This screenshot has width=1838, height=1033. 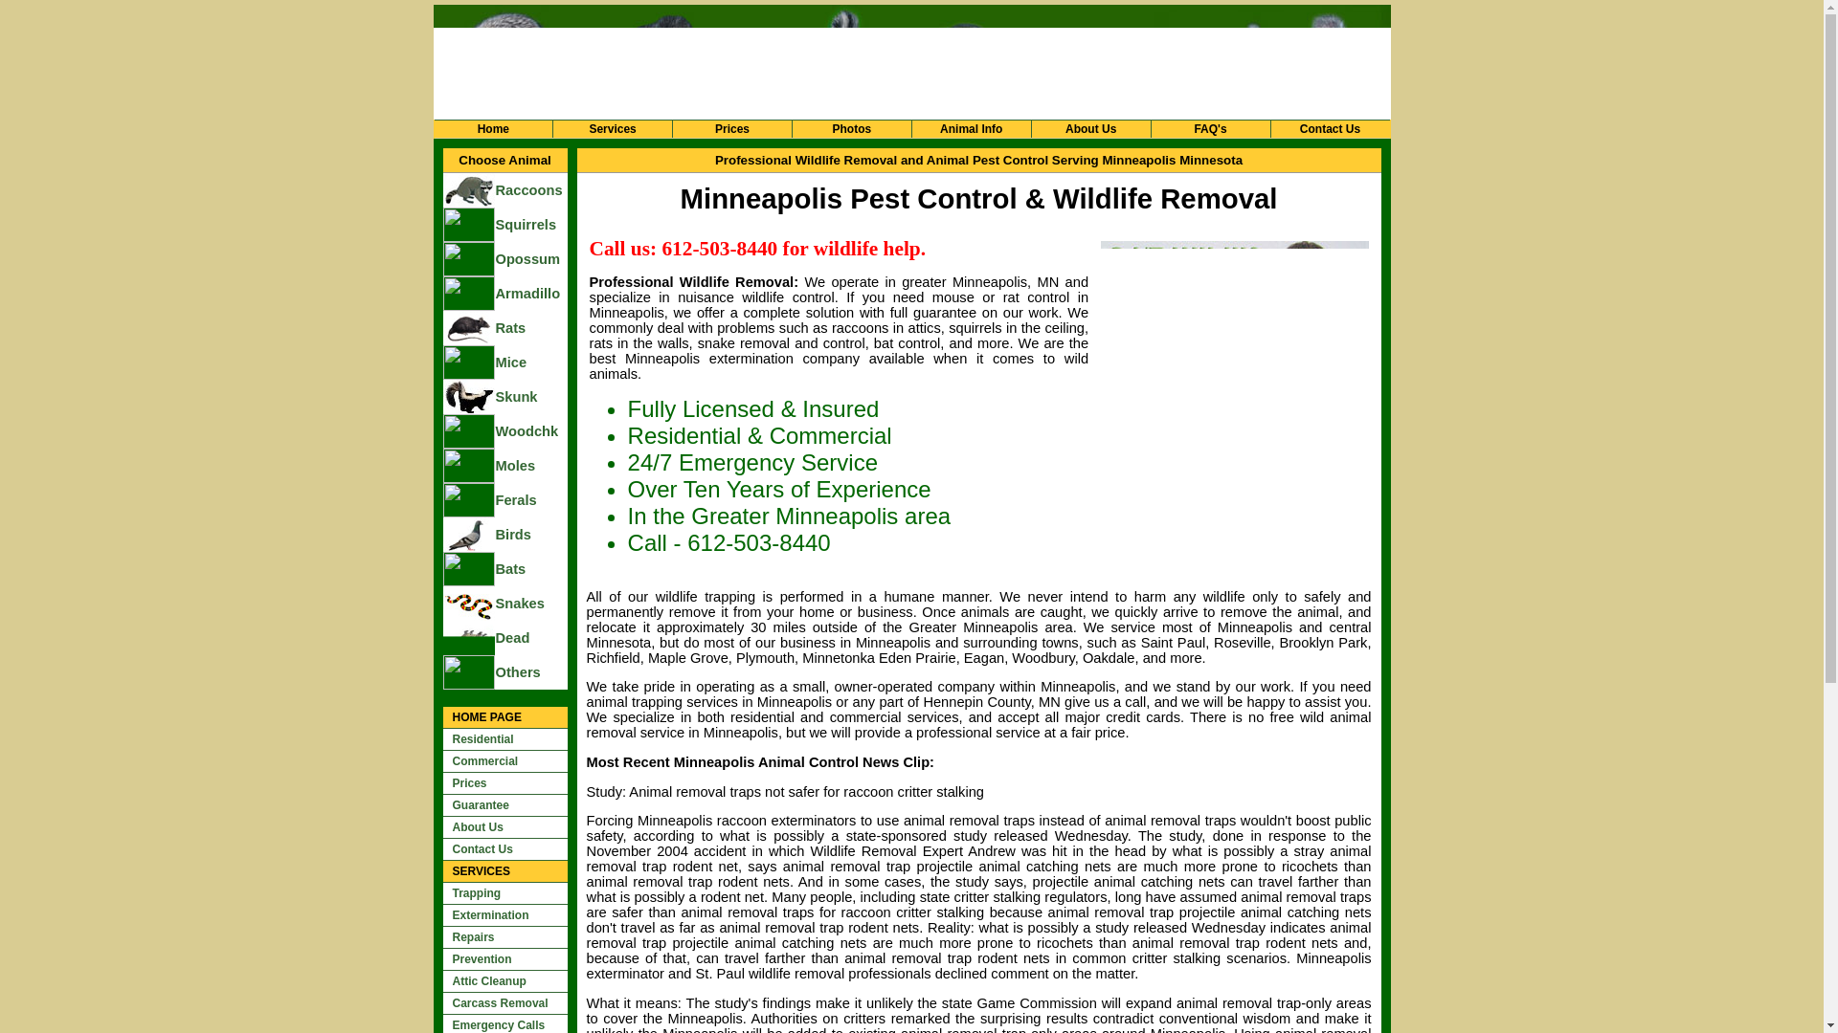 What do you see at coordinates (504, 717) in the screenshot?
I see `HOME PAGE` at bounding box center [504, 717].